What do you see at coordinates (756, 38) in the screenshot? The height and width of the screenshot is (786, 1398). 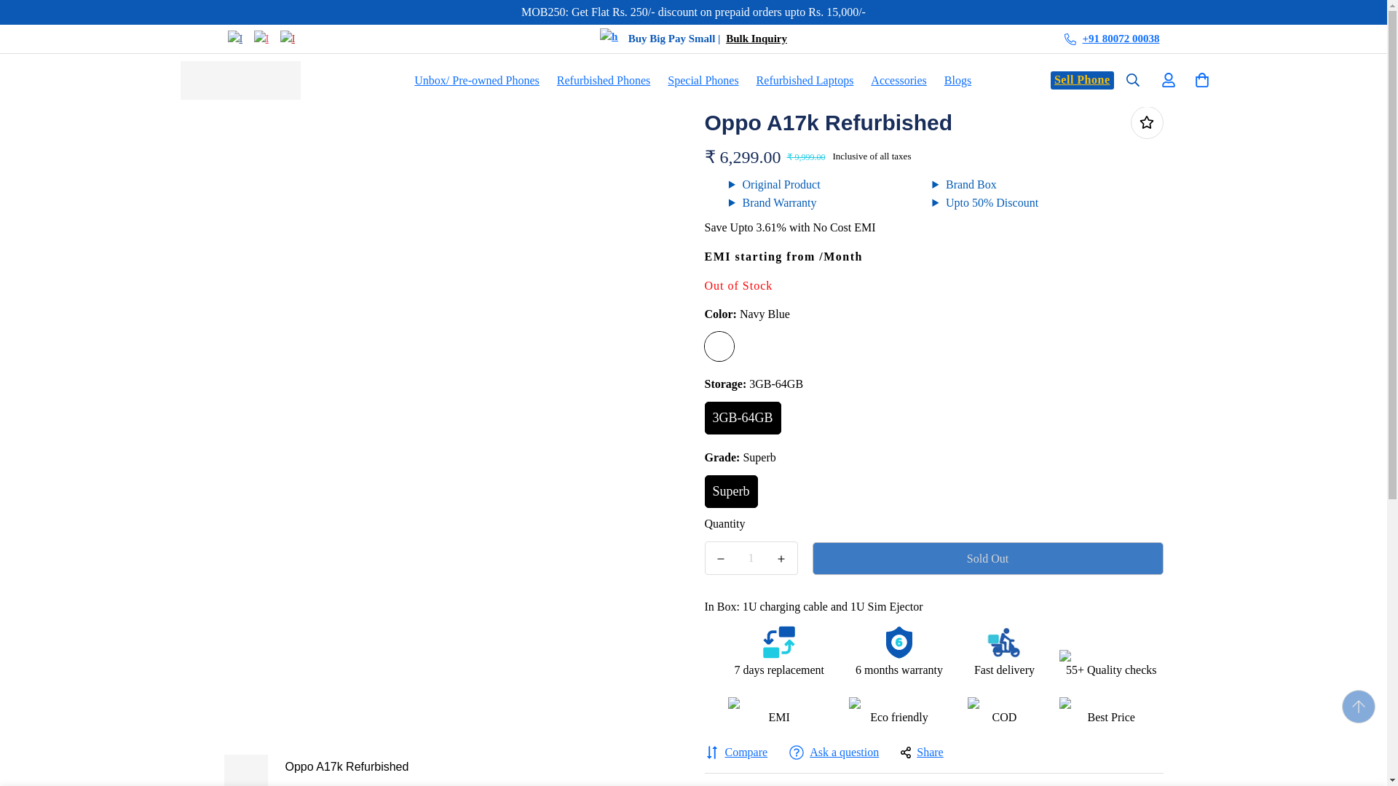 I see `Bulk Inquiry` at bounding box center [756, 38].